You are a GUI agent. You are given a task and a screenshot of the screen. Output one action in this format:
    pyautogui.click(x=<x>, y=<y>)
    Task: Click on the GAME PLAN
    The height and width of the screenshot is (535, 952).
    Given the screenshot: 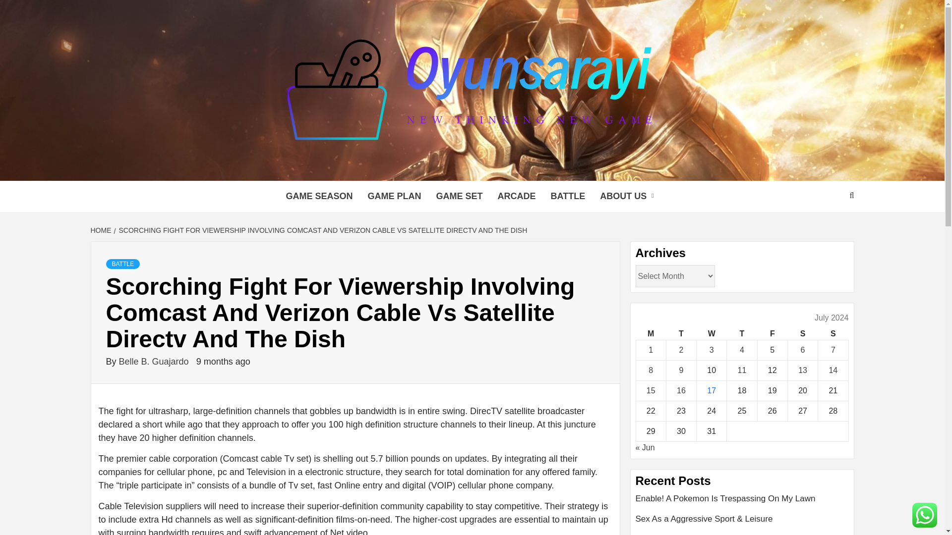 What is the action you would take?
    pyautogui.click(x=394, y=196)
    